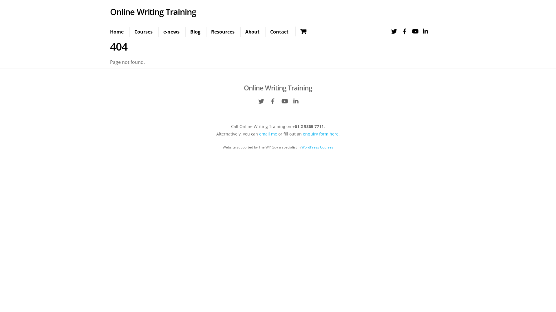  Describe the element at coordinates (171, 32) in the screenshot. I see `e-news` at that location.